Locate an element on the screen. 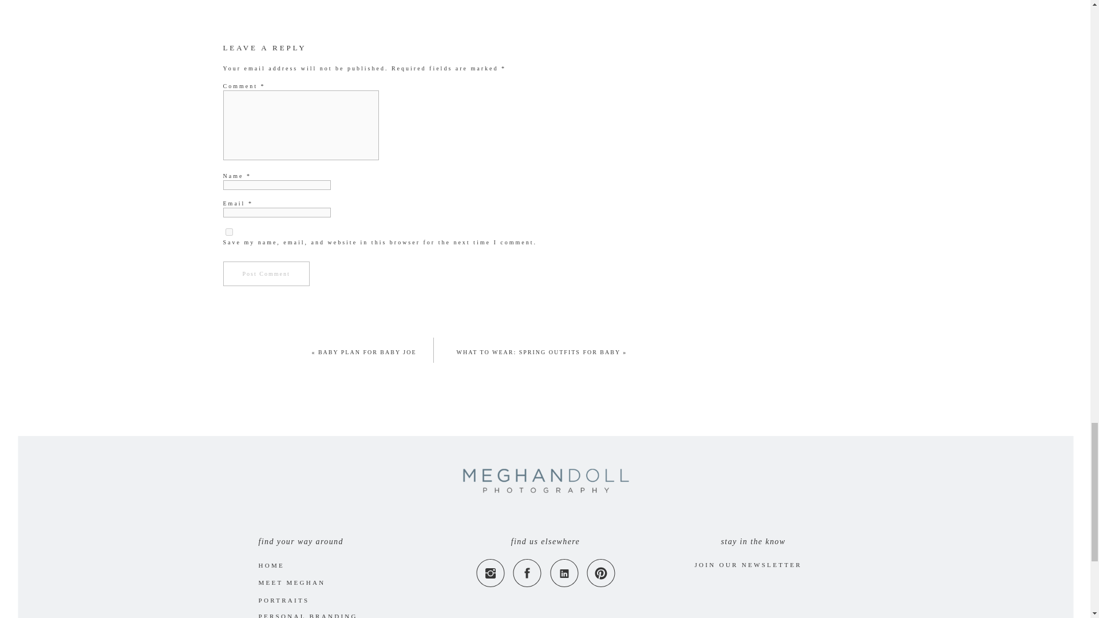 This screenshot has height=618, width=1099. BABY PLAN FOR BABY JOE is located at coordinates (367, 352).